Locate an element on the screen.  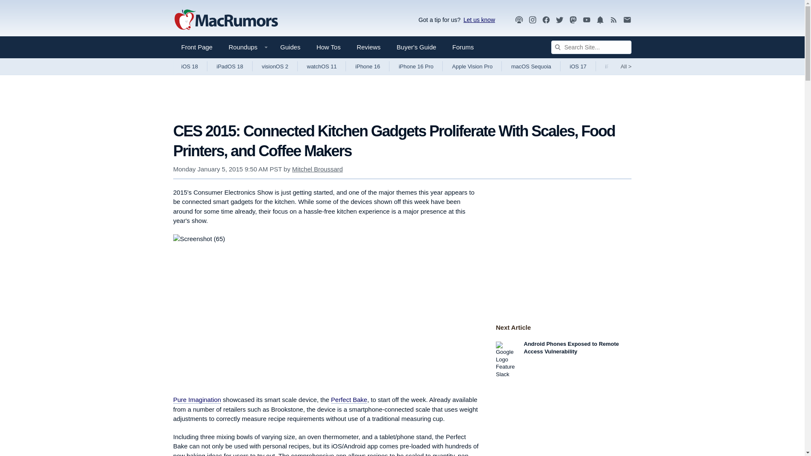
Apple, Mac, iPhone, iPad News and Rumors is located at coordinates (226, 20).